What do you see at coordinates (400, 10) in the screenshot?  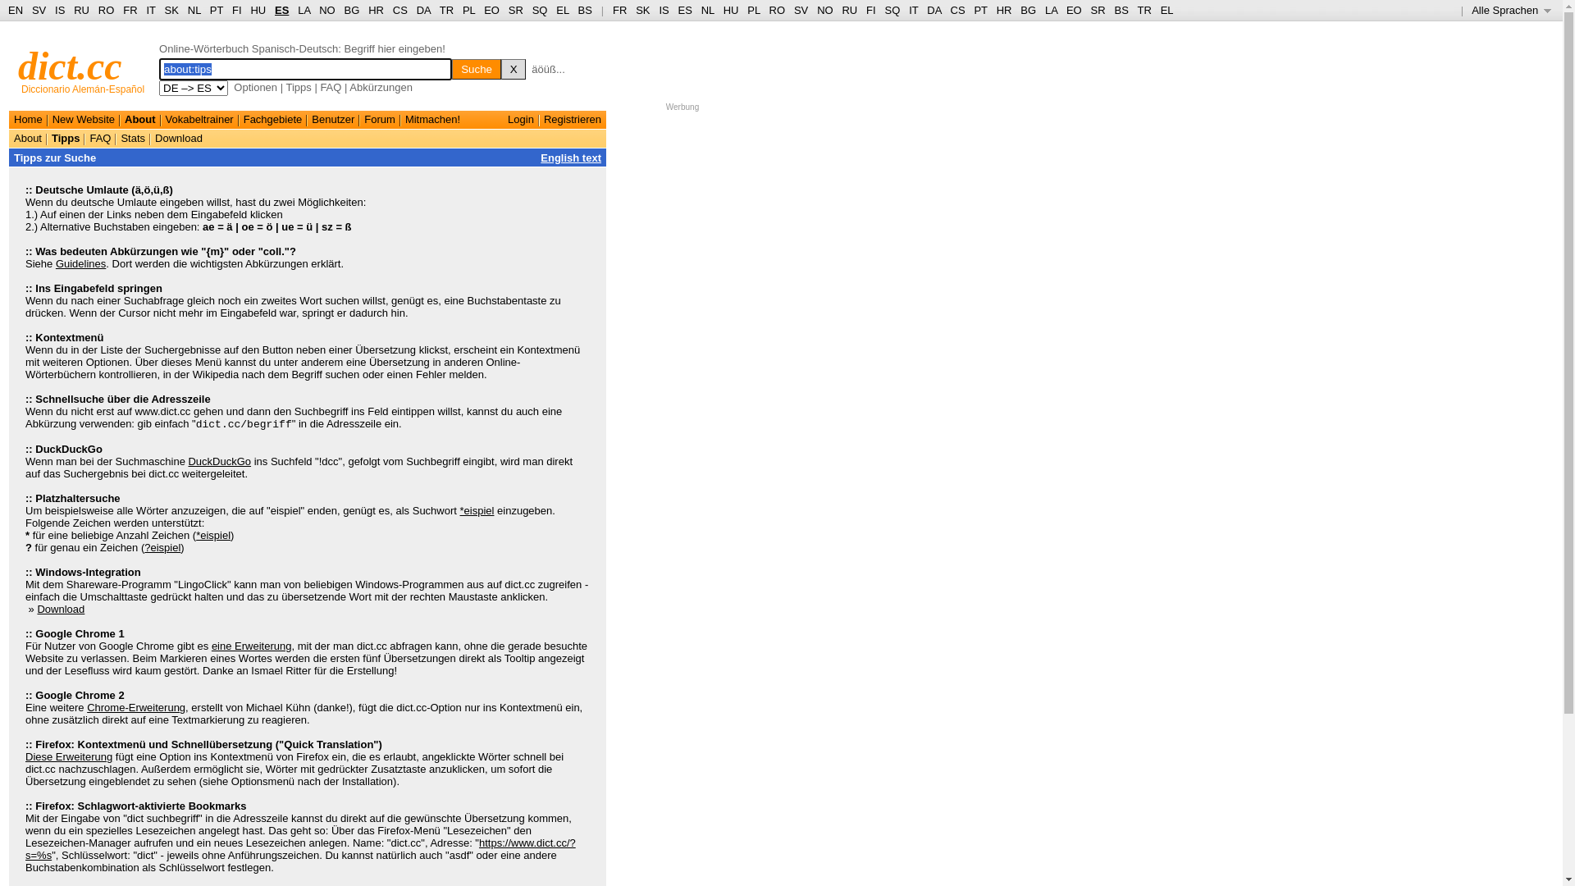 I see `CS` at bounding box center [400, 10].